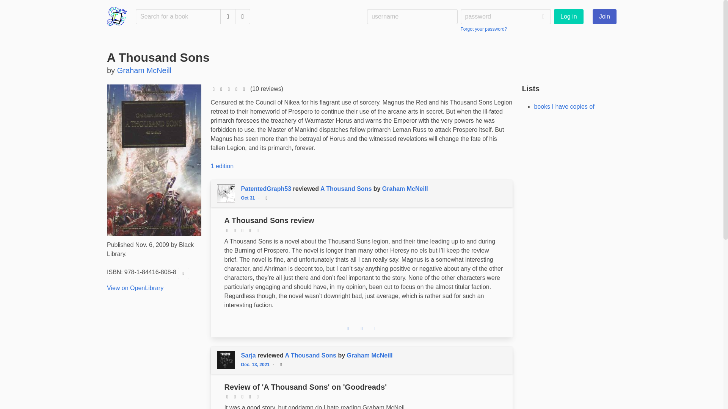 The height and width of the screenshot is (409, 728). What do you see at coordinates (346, 189) in the screenshot?
I see `A Thousand Sons` at bounding box center [346, 189].